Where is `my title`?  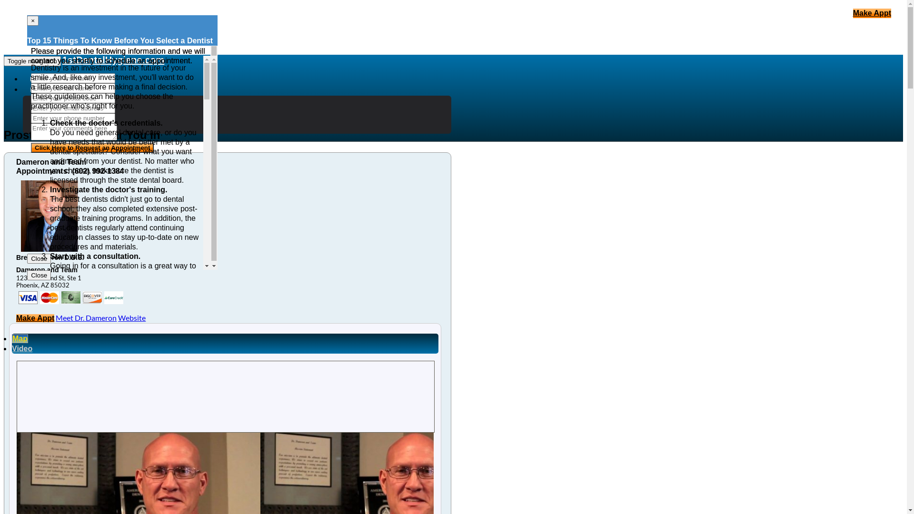
my title is located at coordinates (50, 298).